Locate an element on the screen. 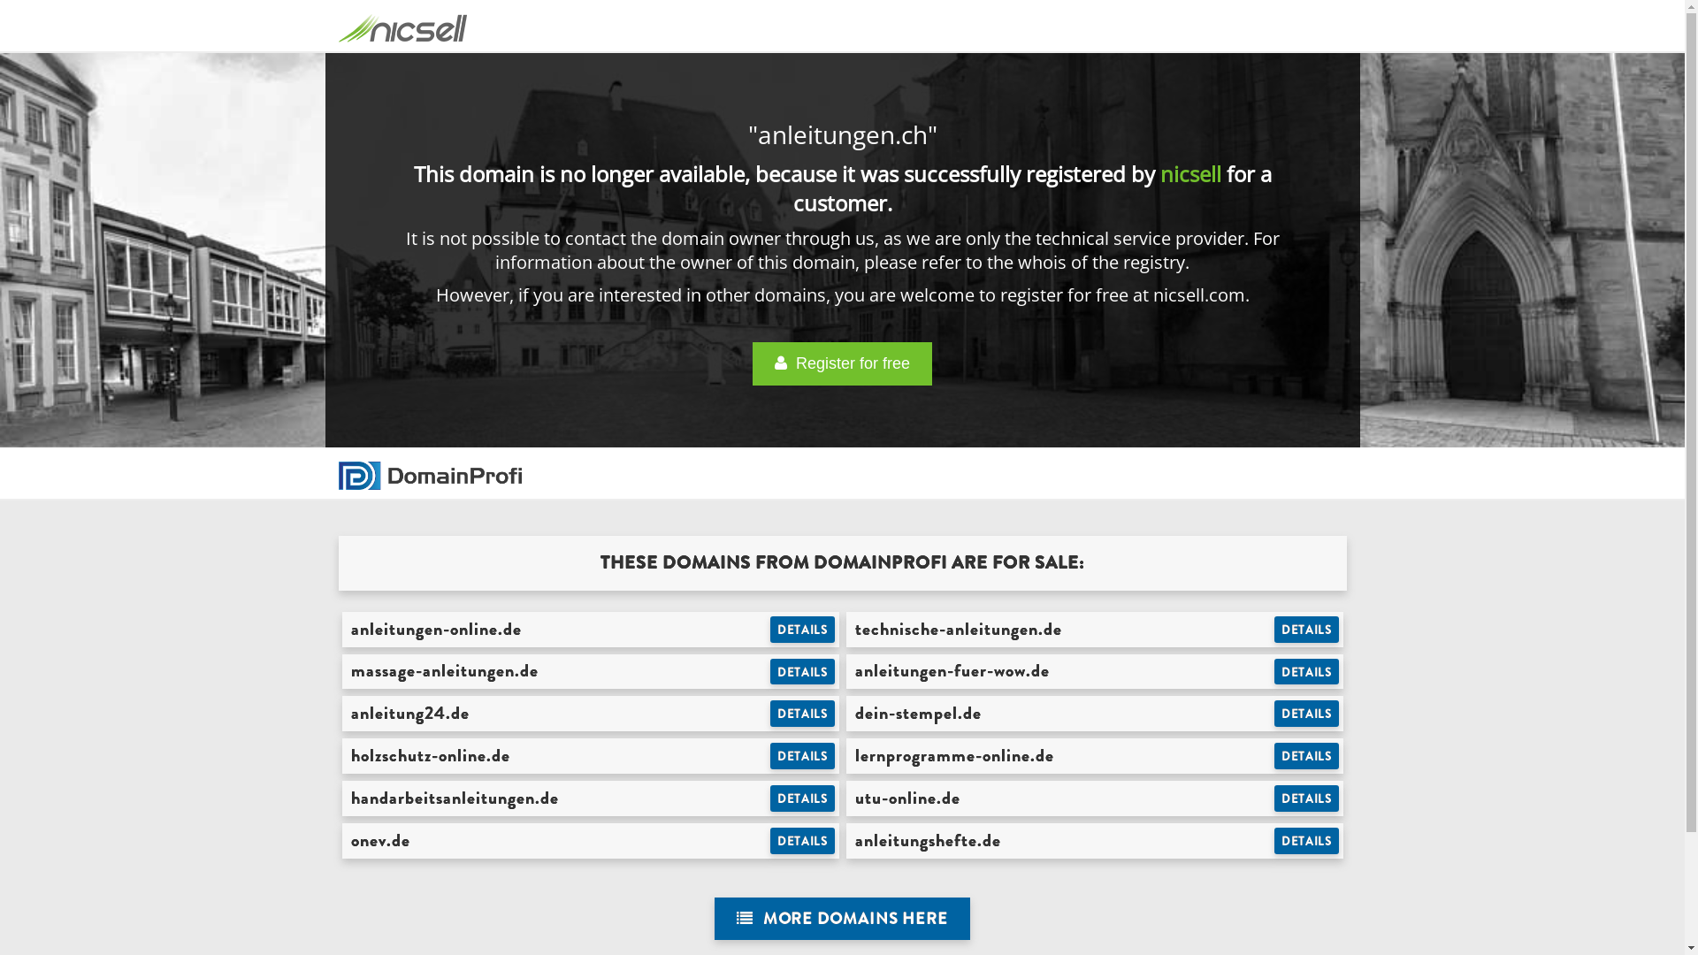    Register for free is located at coordinates (842, 364).